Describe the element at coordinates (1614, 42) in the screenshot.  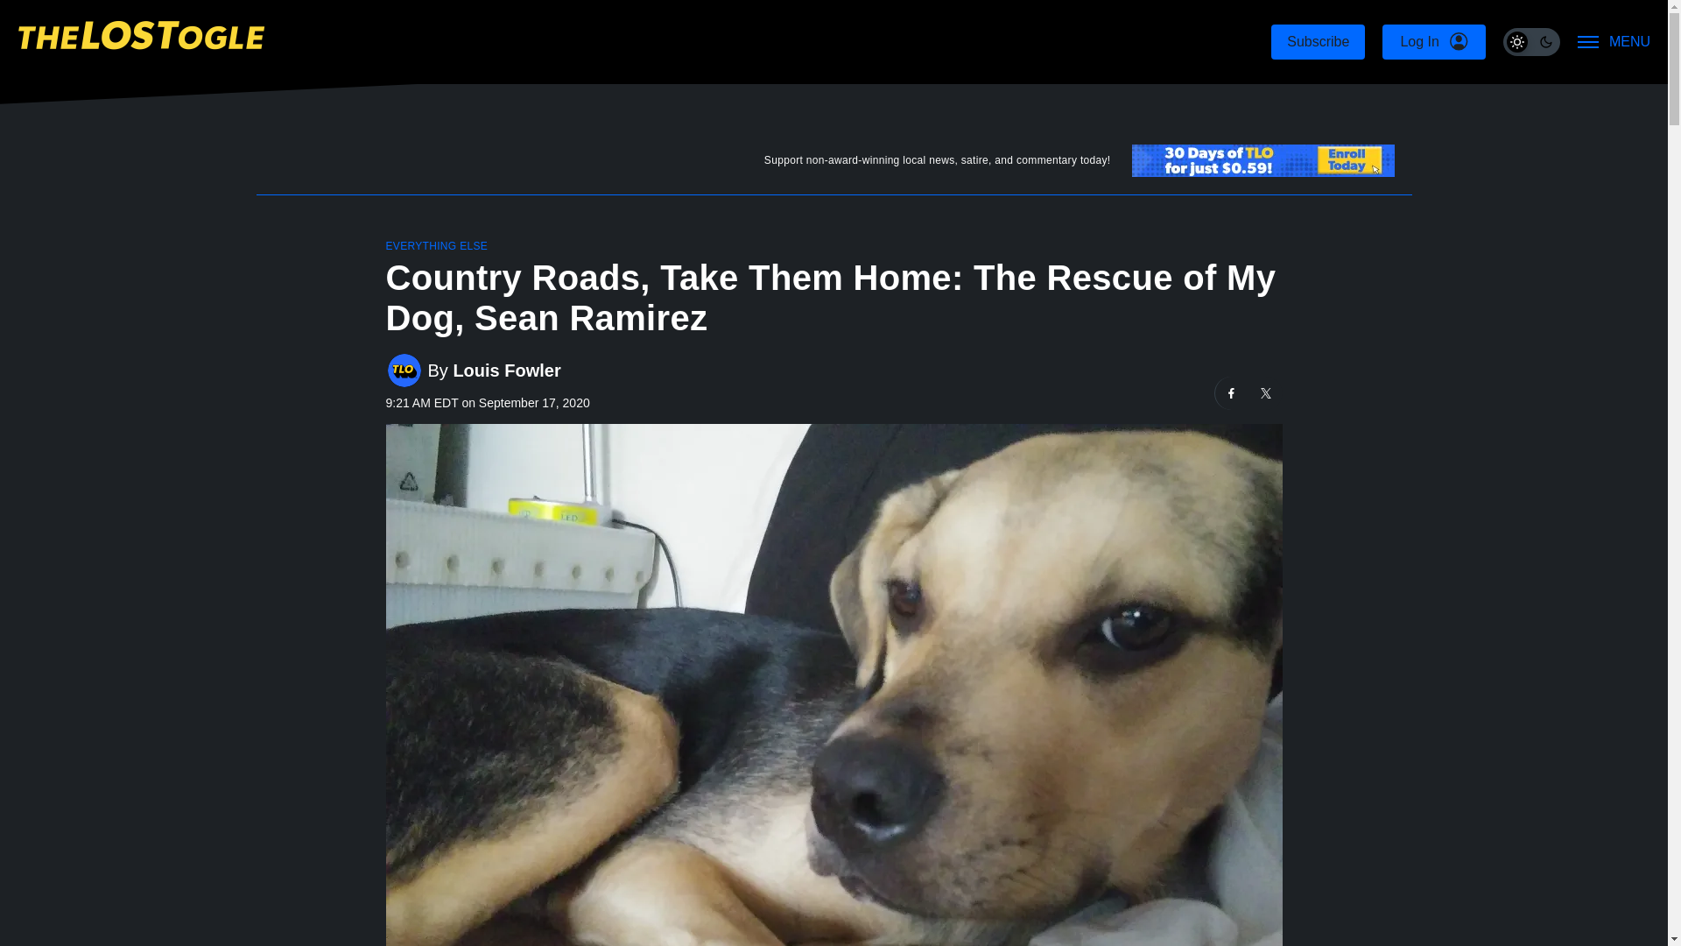
I see `MENU` at that location.